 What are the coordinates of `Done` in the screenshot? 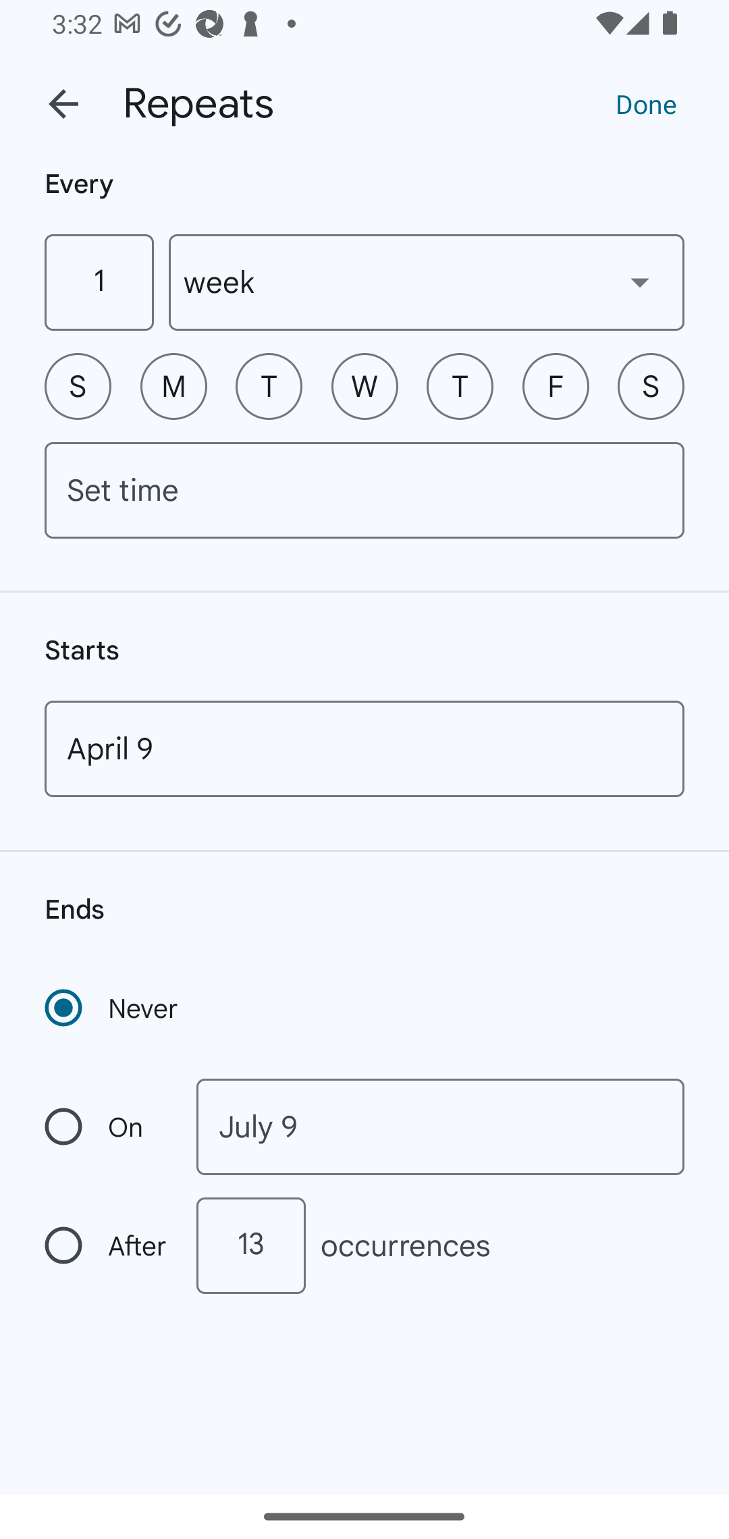 It's located at (646, 103).